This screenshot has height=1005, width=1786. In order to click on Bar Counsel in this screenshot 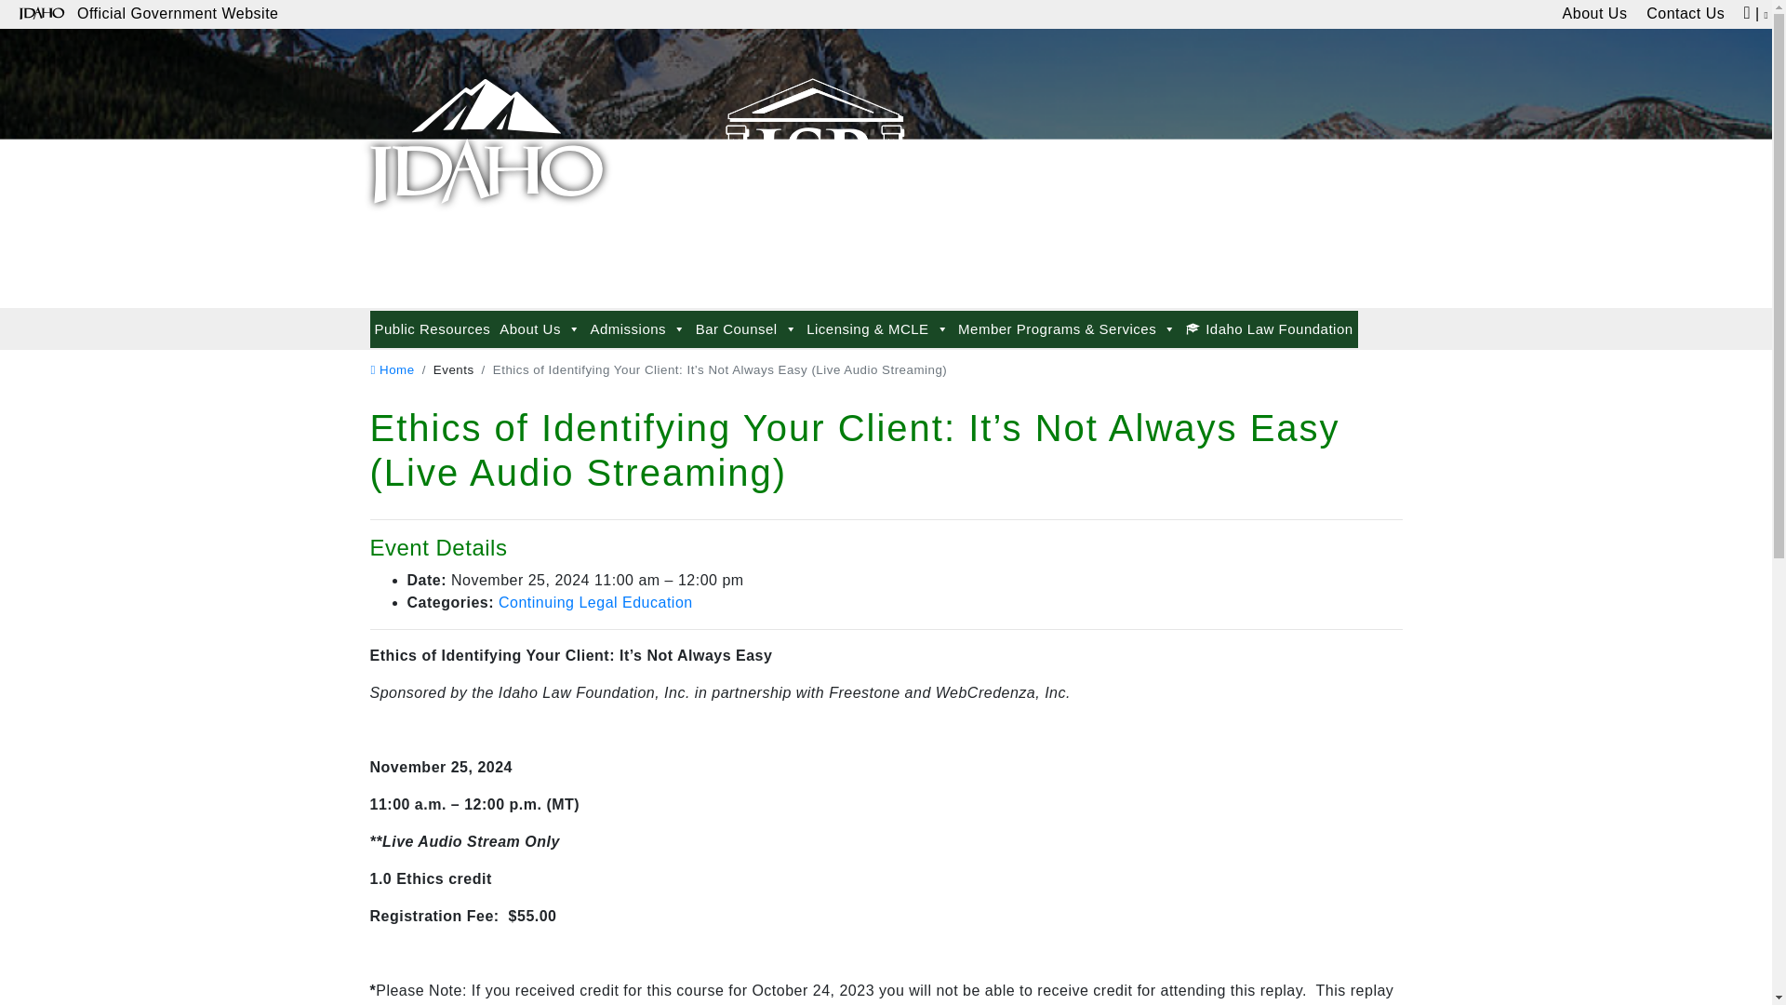, I will do `click(746, 328)`.